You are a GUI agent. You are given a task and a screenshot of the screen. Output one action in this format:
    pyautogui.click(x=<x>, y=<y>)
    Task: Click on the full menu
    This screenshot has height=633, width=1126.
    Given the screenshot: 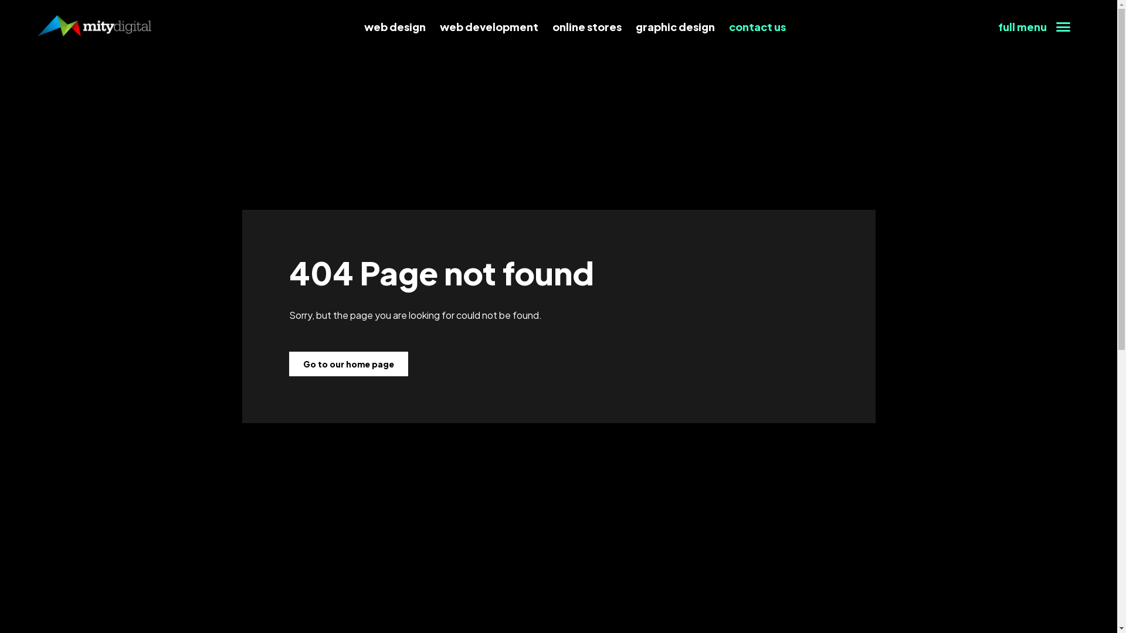 What is the action you would take?
    pyautogui.click(x=1035, y=27)
    